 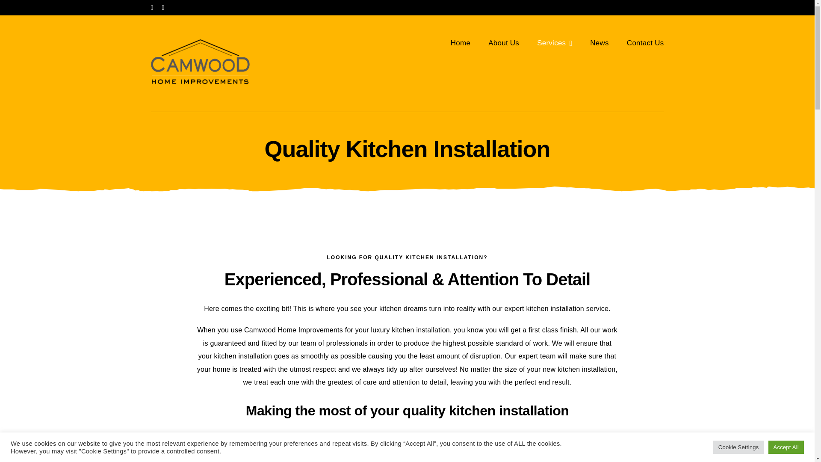 What do you see at coordinates (554, 43) in the screenshot?
I see `Services` at bounding box center [554, 43].